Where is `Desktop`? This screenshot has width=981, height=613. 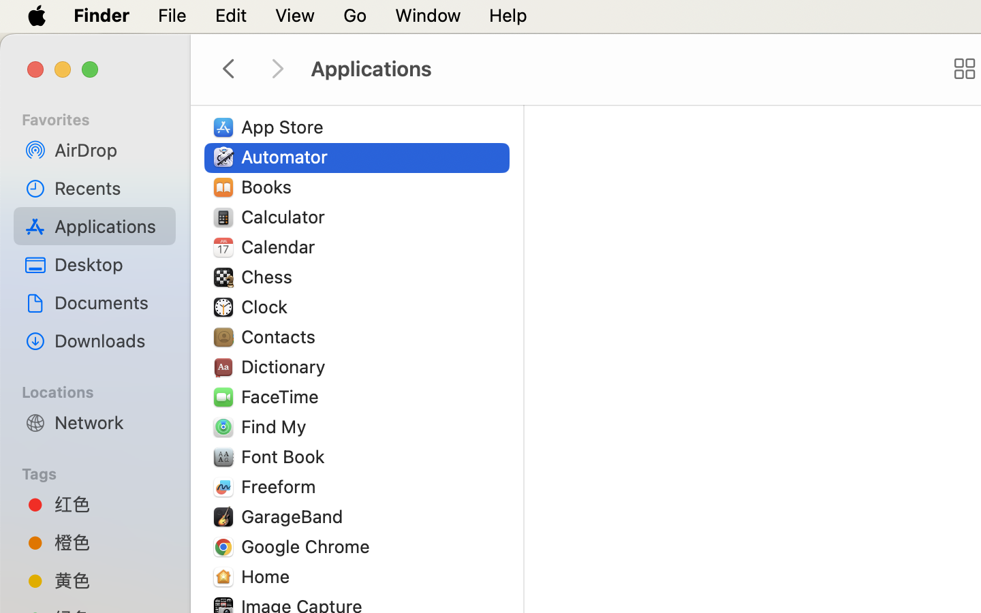 Desktop is located at coordinates (110, 264).